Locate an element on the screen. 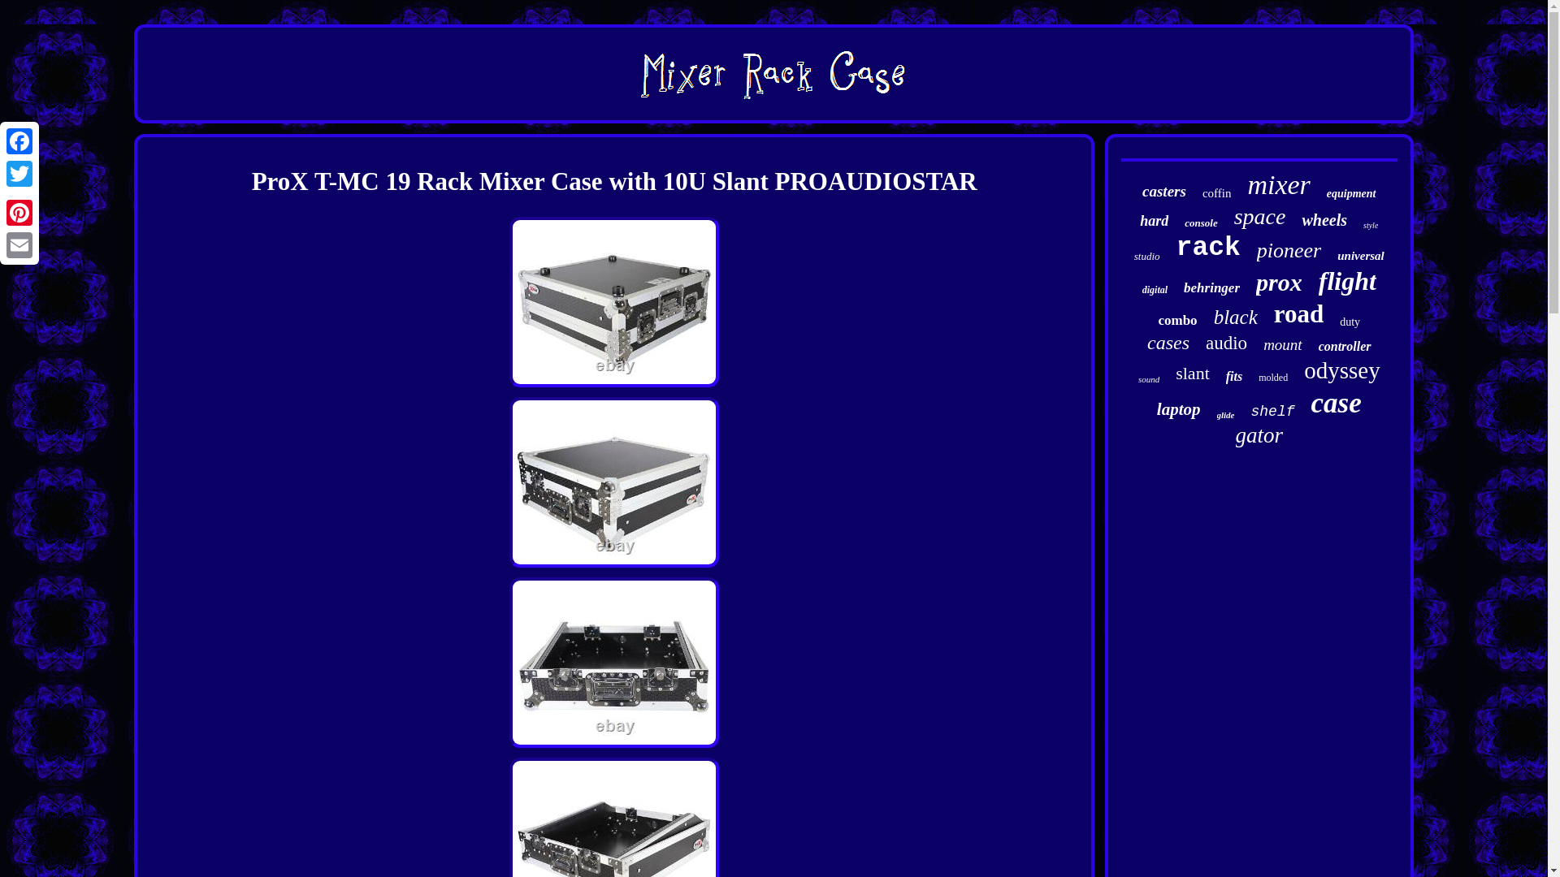  rack is located at coordinates (1207, 248).